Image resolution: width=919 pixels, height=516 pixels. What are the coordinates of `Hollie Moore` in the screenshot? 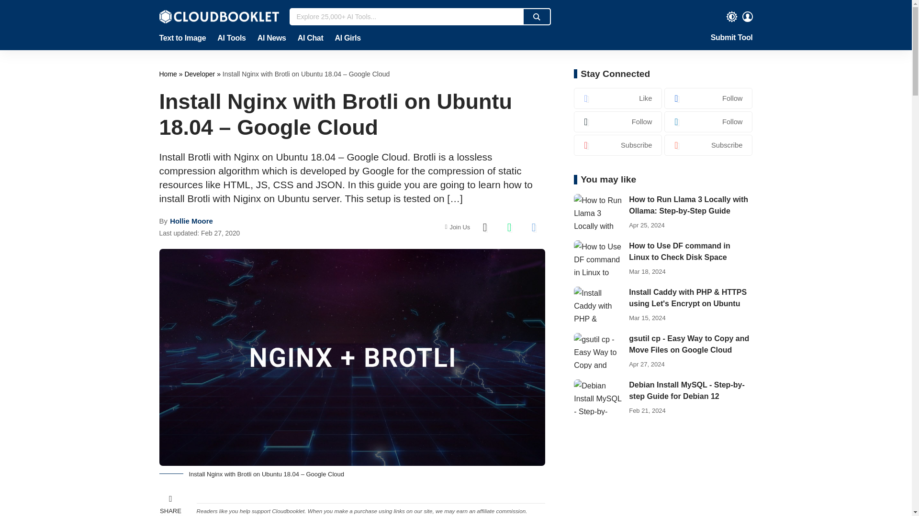 It's located at (191, 221).